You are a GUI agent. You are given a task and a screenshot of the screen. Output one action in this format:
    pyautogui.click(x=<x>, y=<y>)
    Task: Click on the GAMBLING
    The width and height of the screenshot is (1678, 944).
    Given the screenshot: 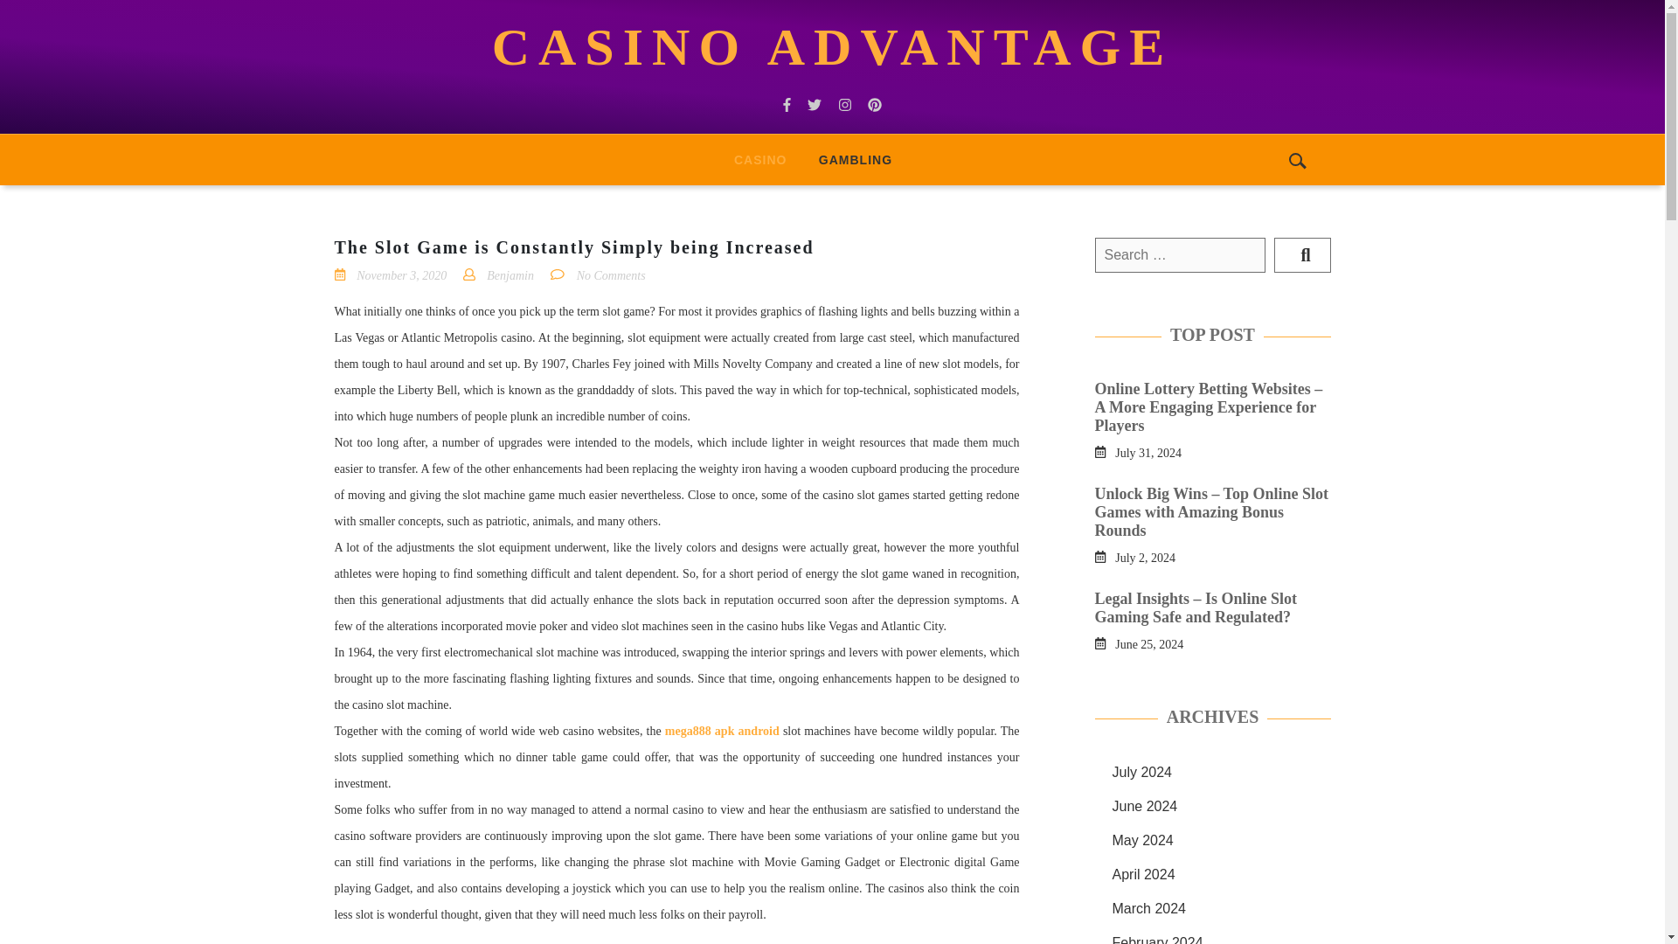 What is the action you would take?
    pyautogui.click(x=855, y=159)
    